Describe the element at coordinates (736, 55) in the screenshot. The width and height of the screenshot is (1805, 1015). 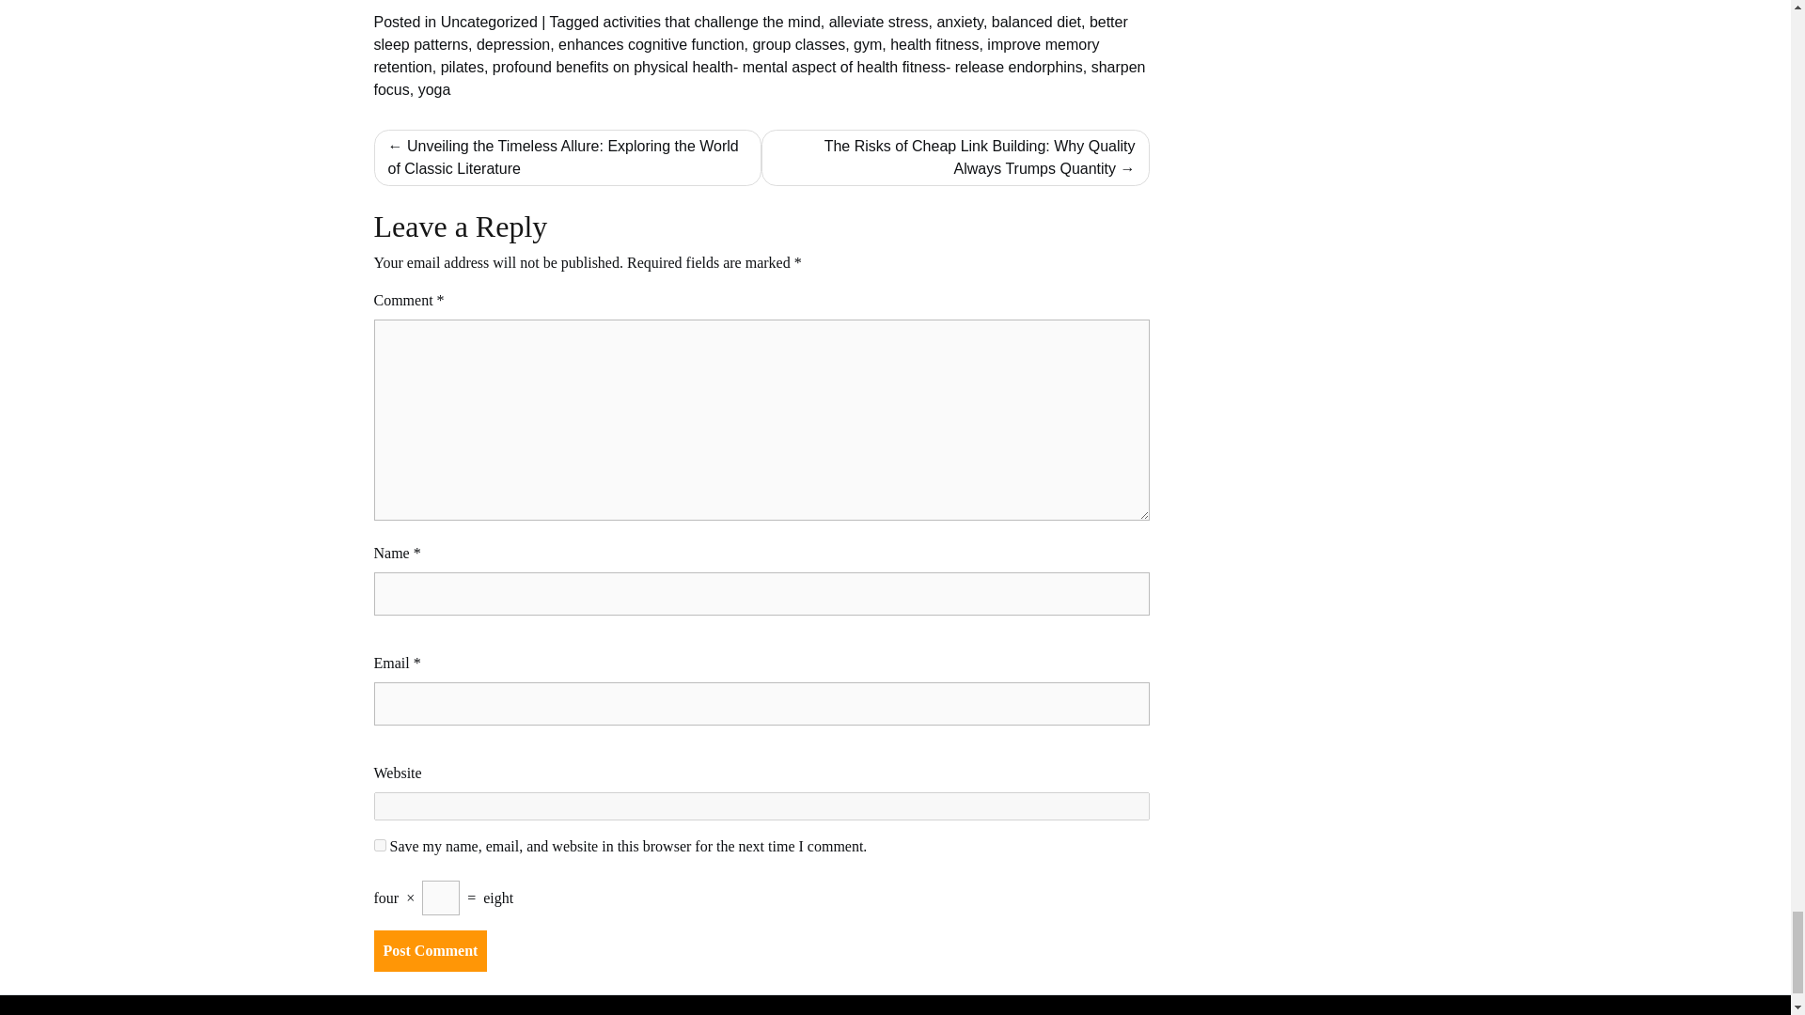
I see `improve memory retention` at that location.